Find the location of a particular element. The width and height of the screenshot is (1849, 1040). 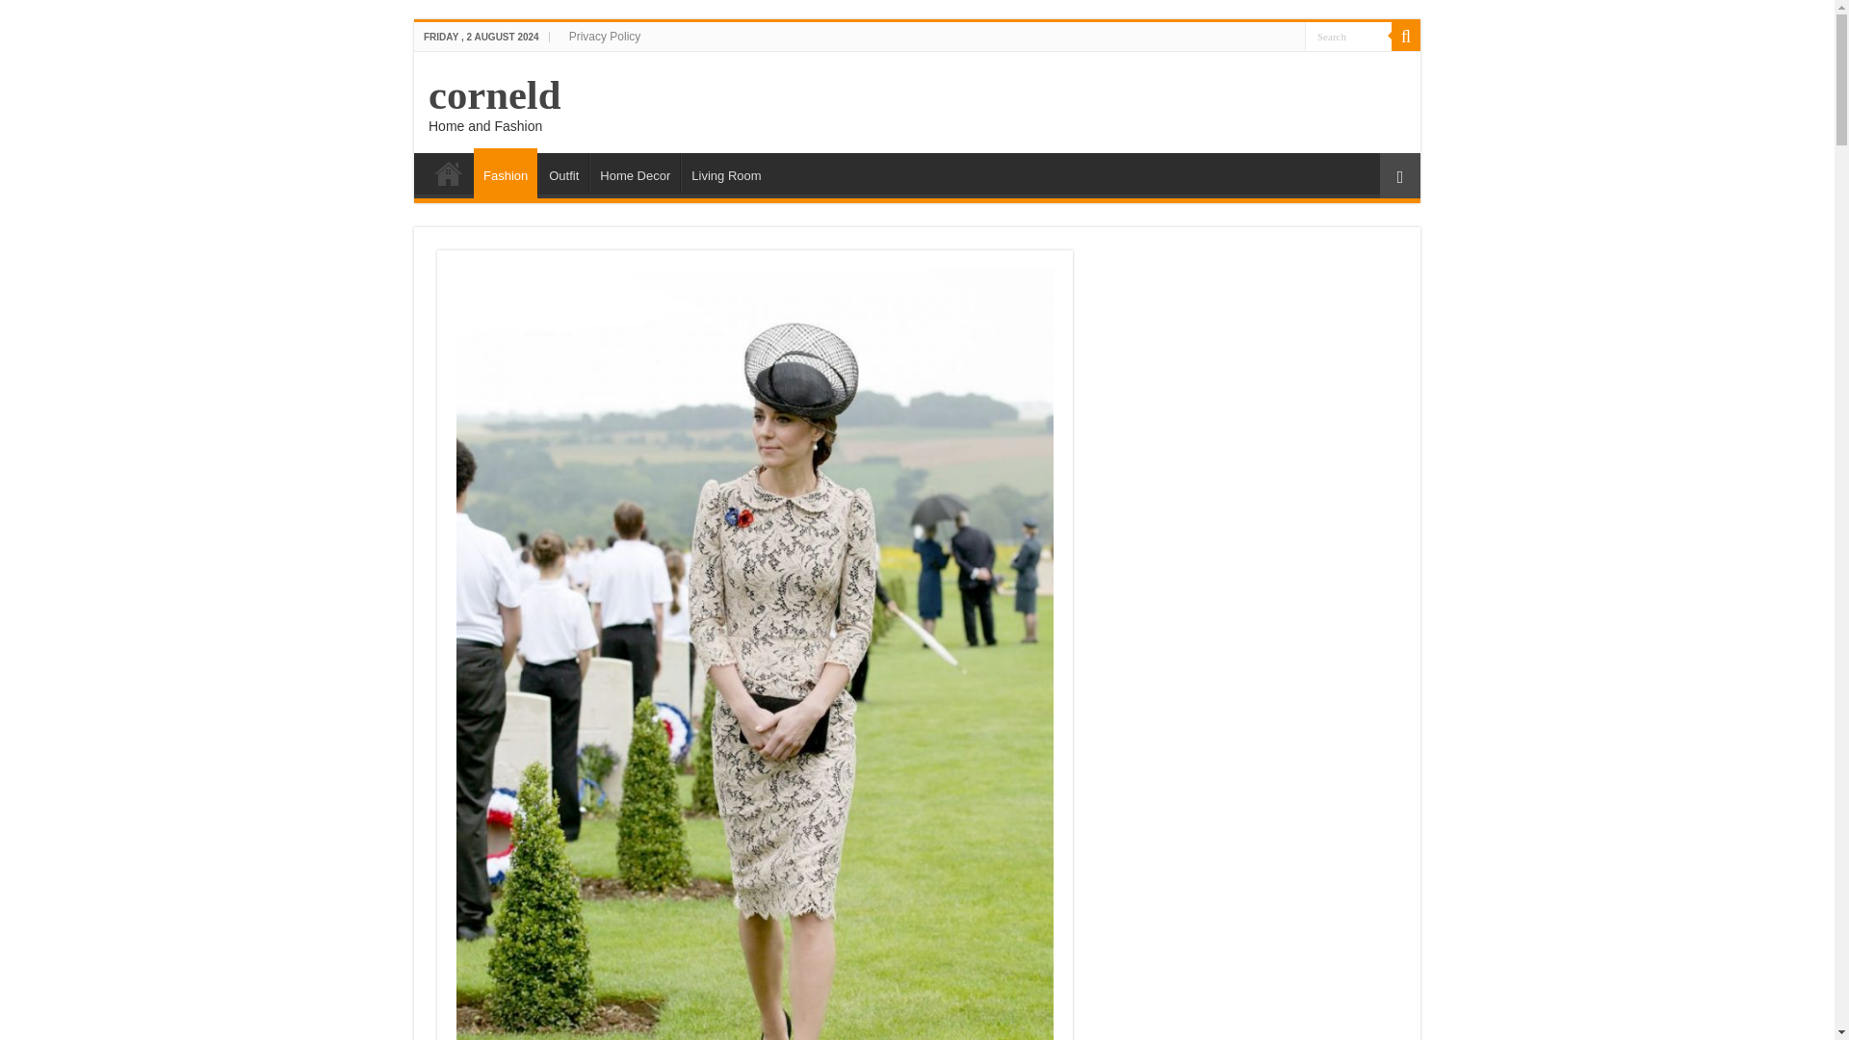

Privacy Policy is located at coordinates (605, 36).